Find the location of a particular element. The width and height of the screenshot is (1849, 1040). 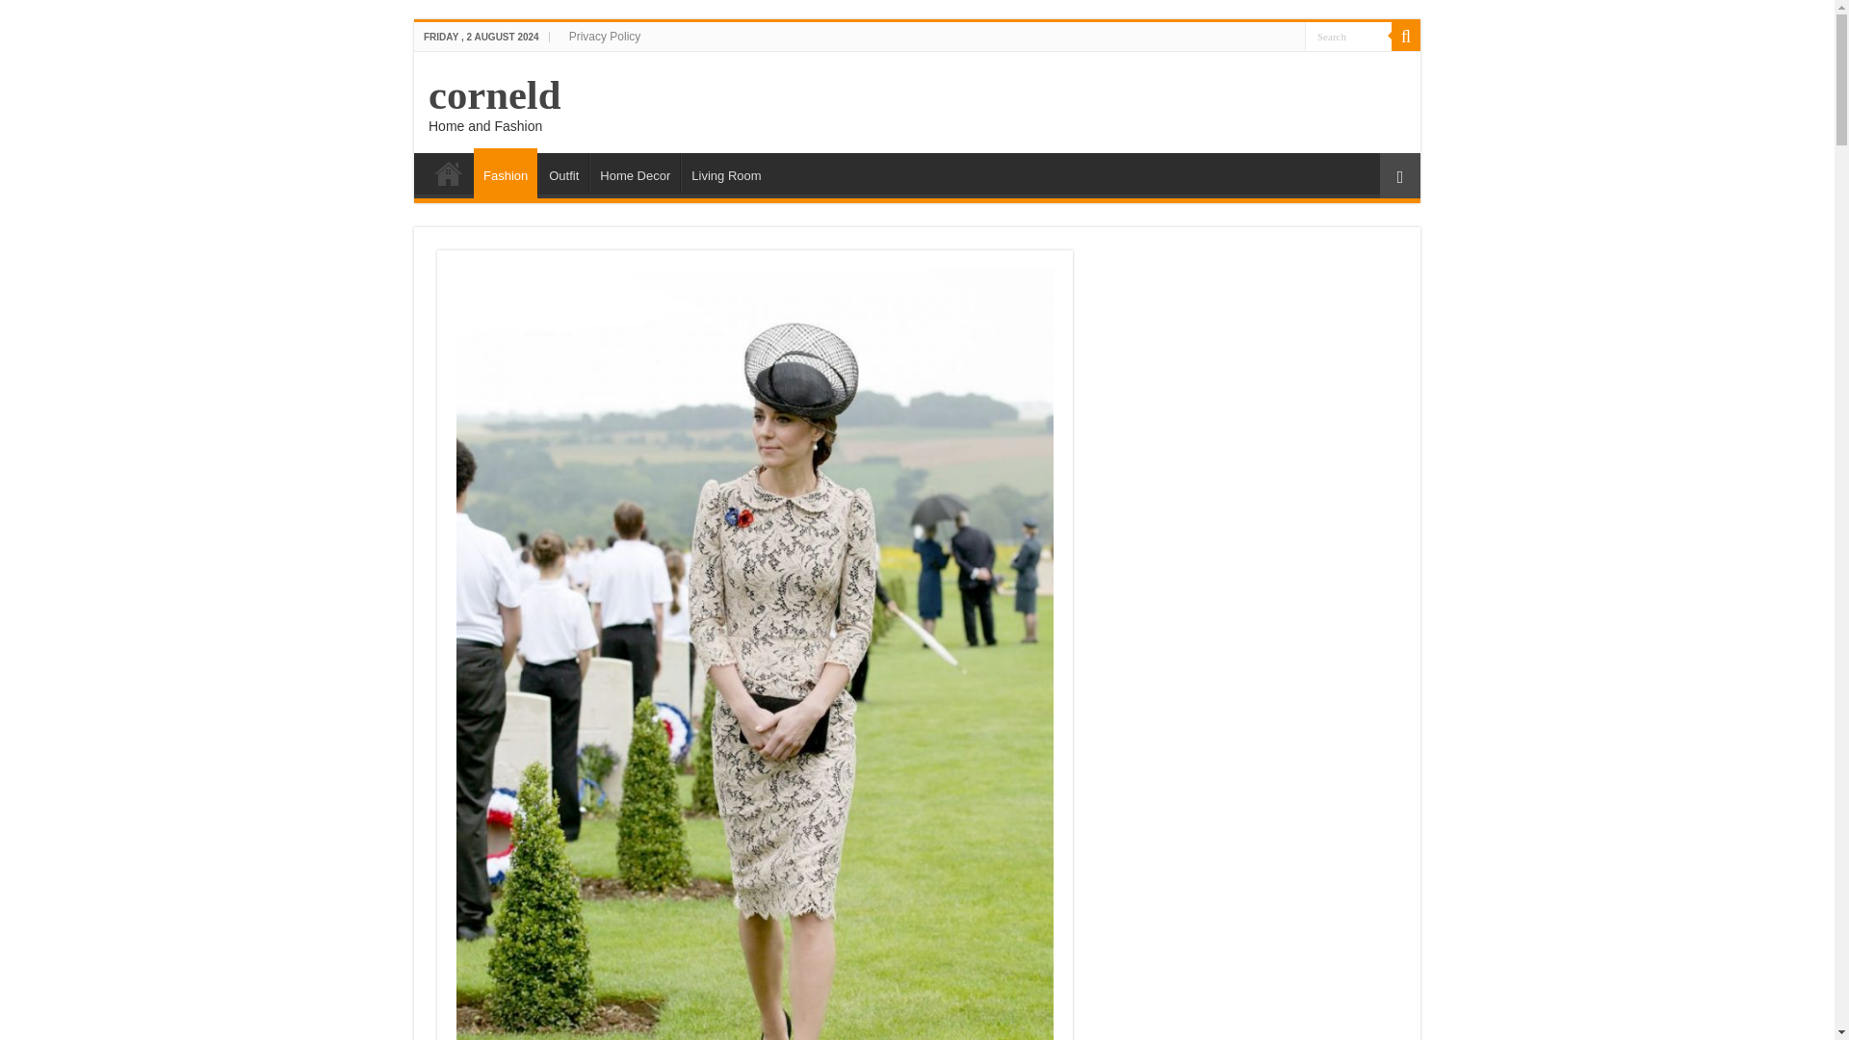

Privacy Policy is located at coordinates (605, 36).